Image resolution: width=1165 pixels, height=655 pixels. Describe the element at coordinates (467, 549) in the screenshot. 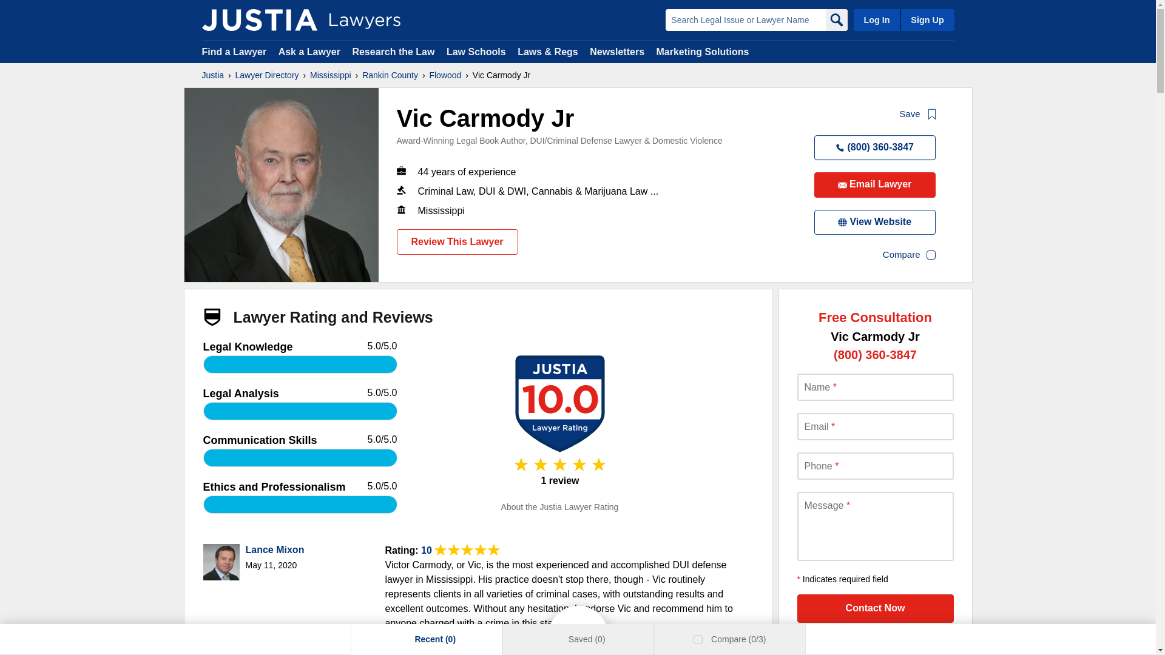

I see `Lawyer Rating - 10 out of 10` at that location.